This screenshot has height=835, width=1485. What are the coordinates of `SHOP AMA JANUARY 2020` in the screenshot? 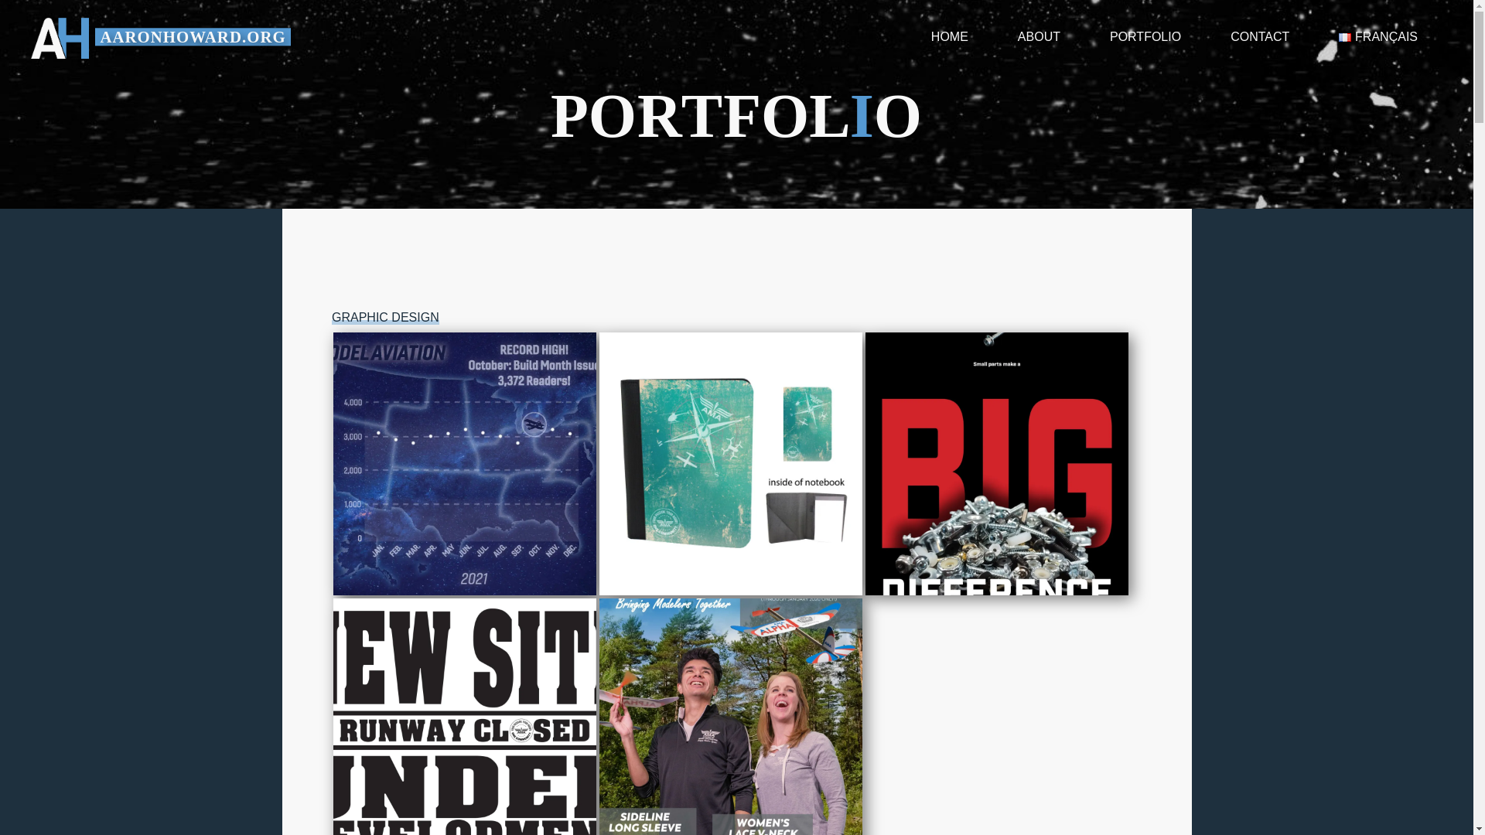 It's located at (729, 717).